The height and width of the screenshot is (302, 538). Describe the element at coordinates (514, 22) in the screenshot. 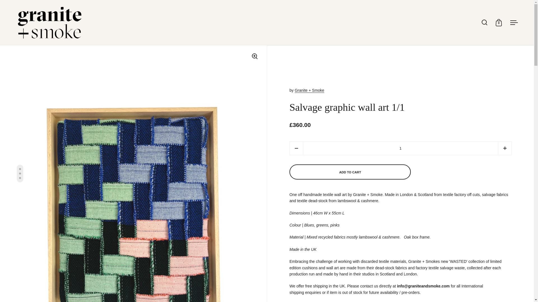

I see `Open menu` at that location.